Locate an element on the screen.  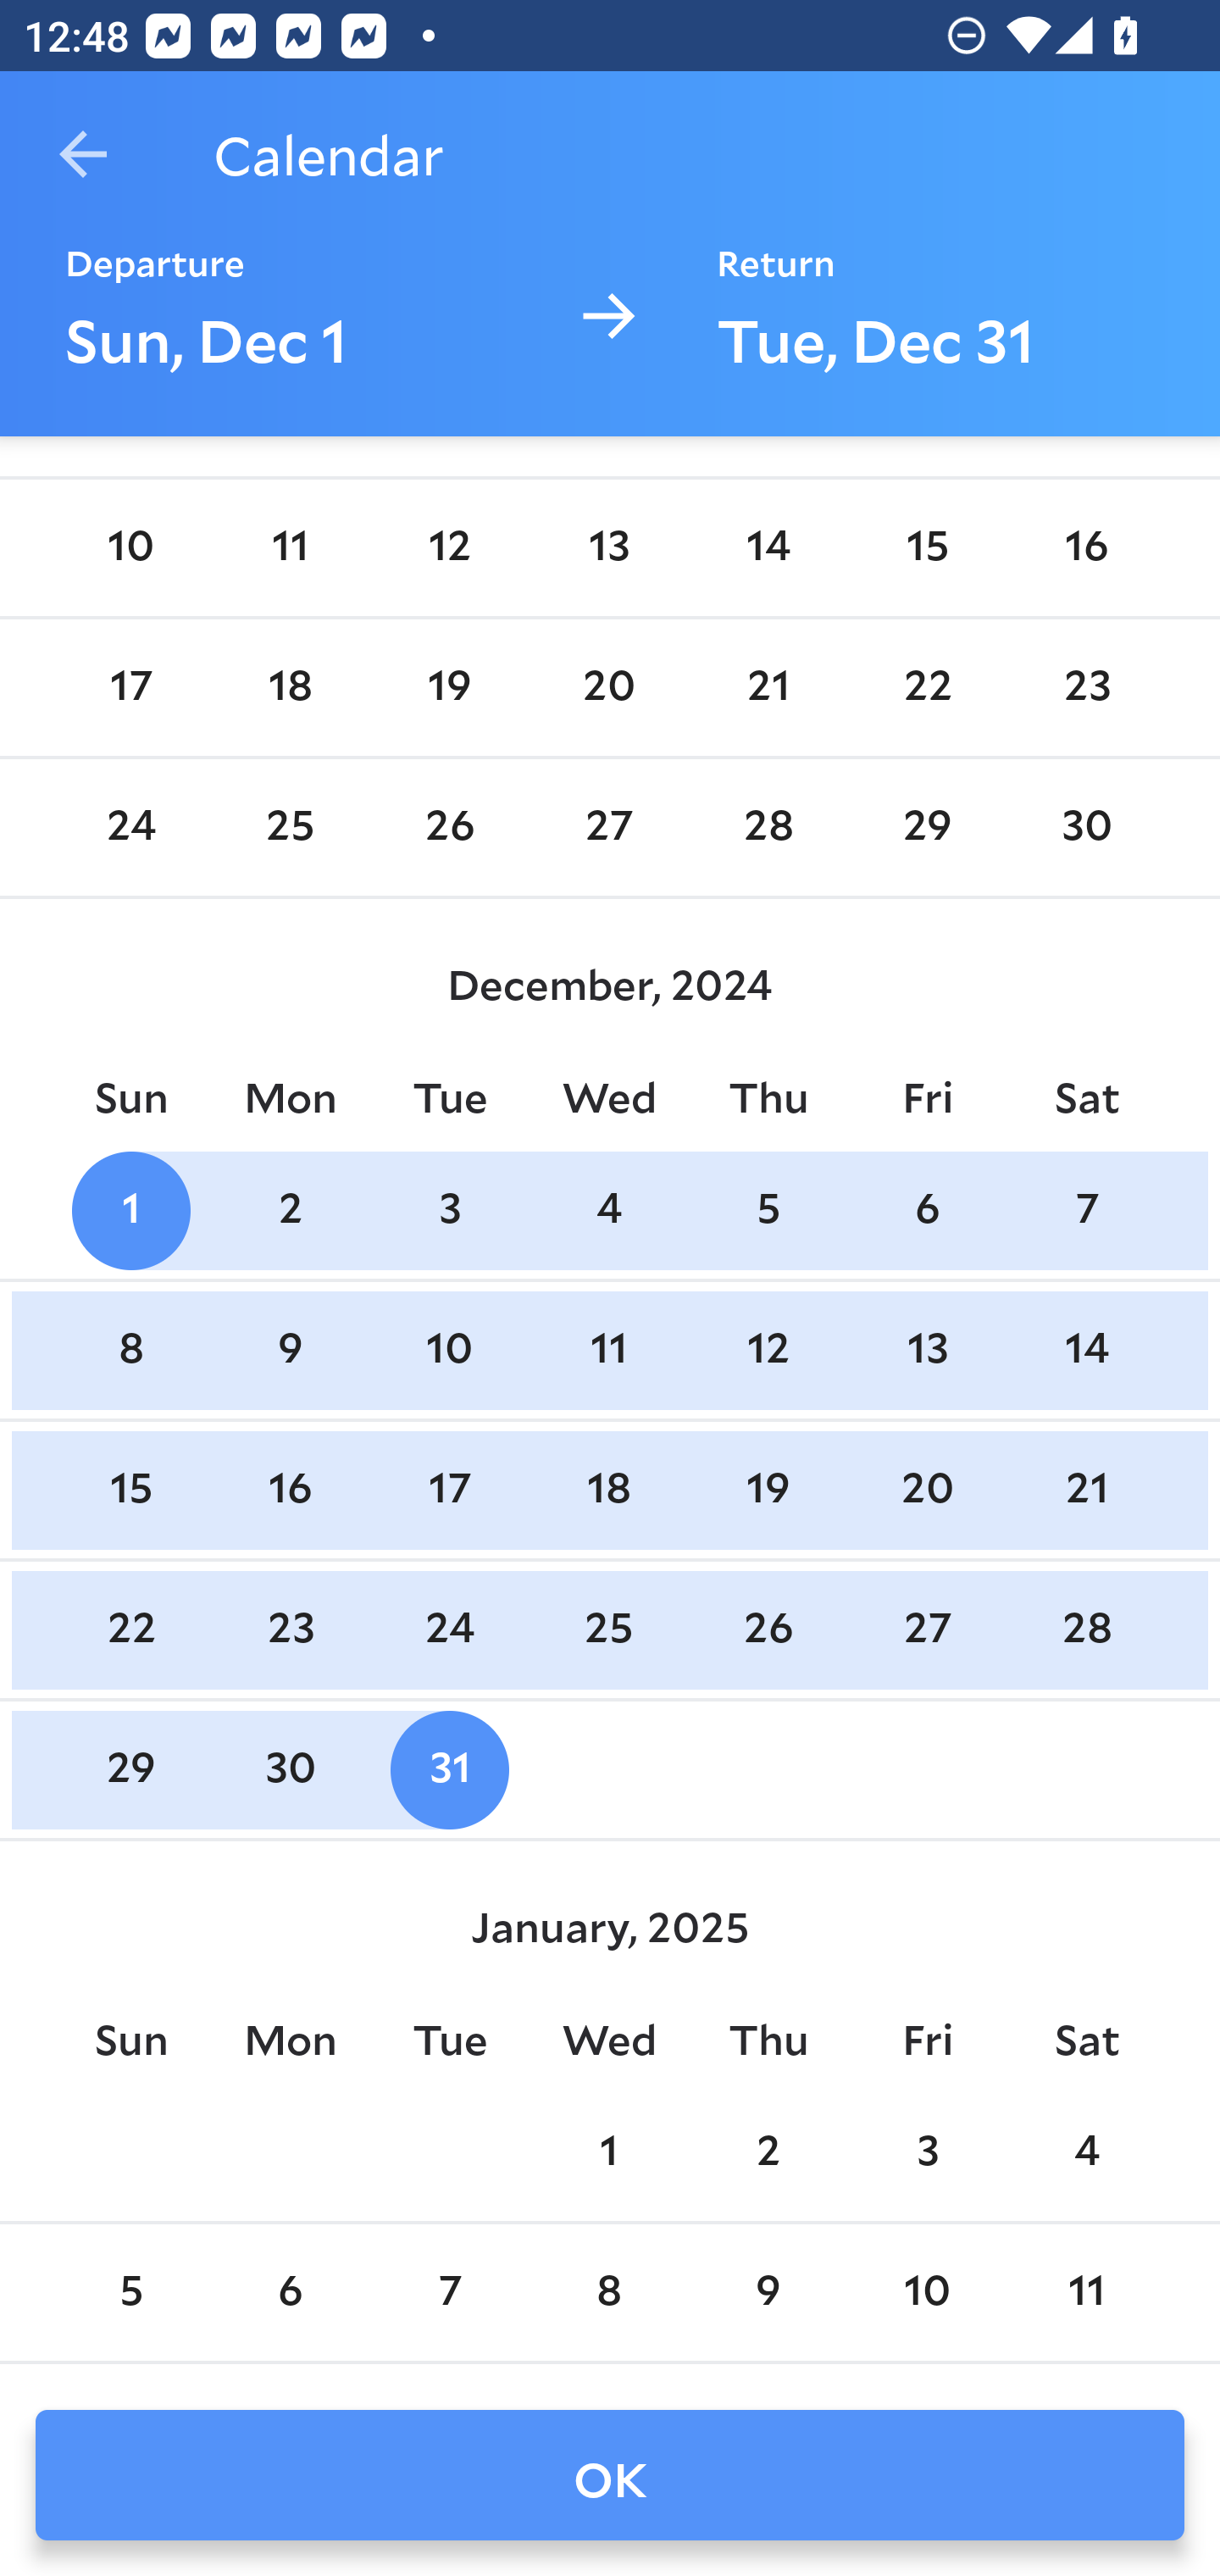
11 is located at coordinates (291, 548).